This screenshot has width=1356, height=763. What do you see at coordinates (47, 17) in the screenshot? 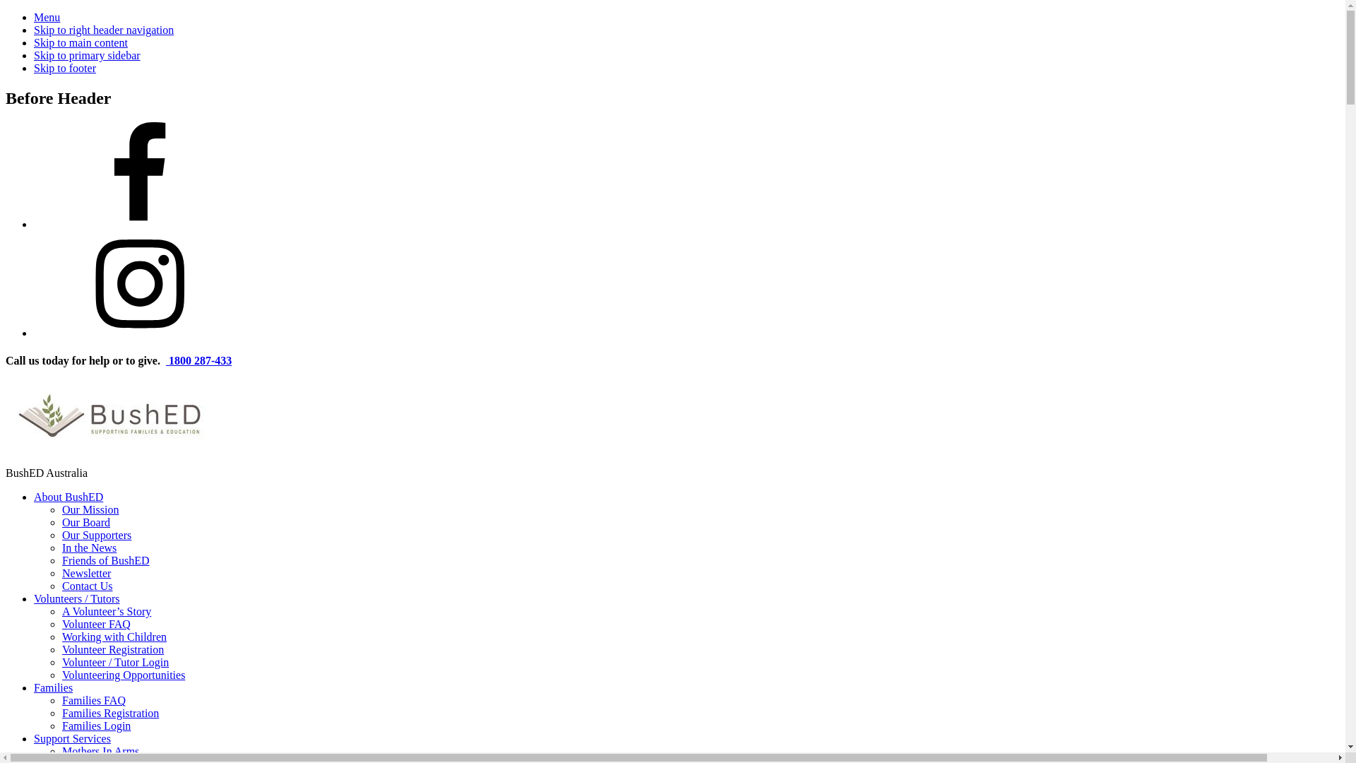
I see `Menu` at bounding box center [47, 17].